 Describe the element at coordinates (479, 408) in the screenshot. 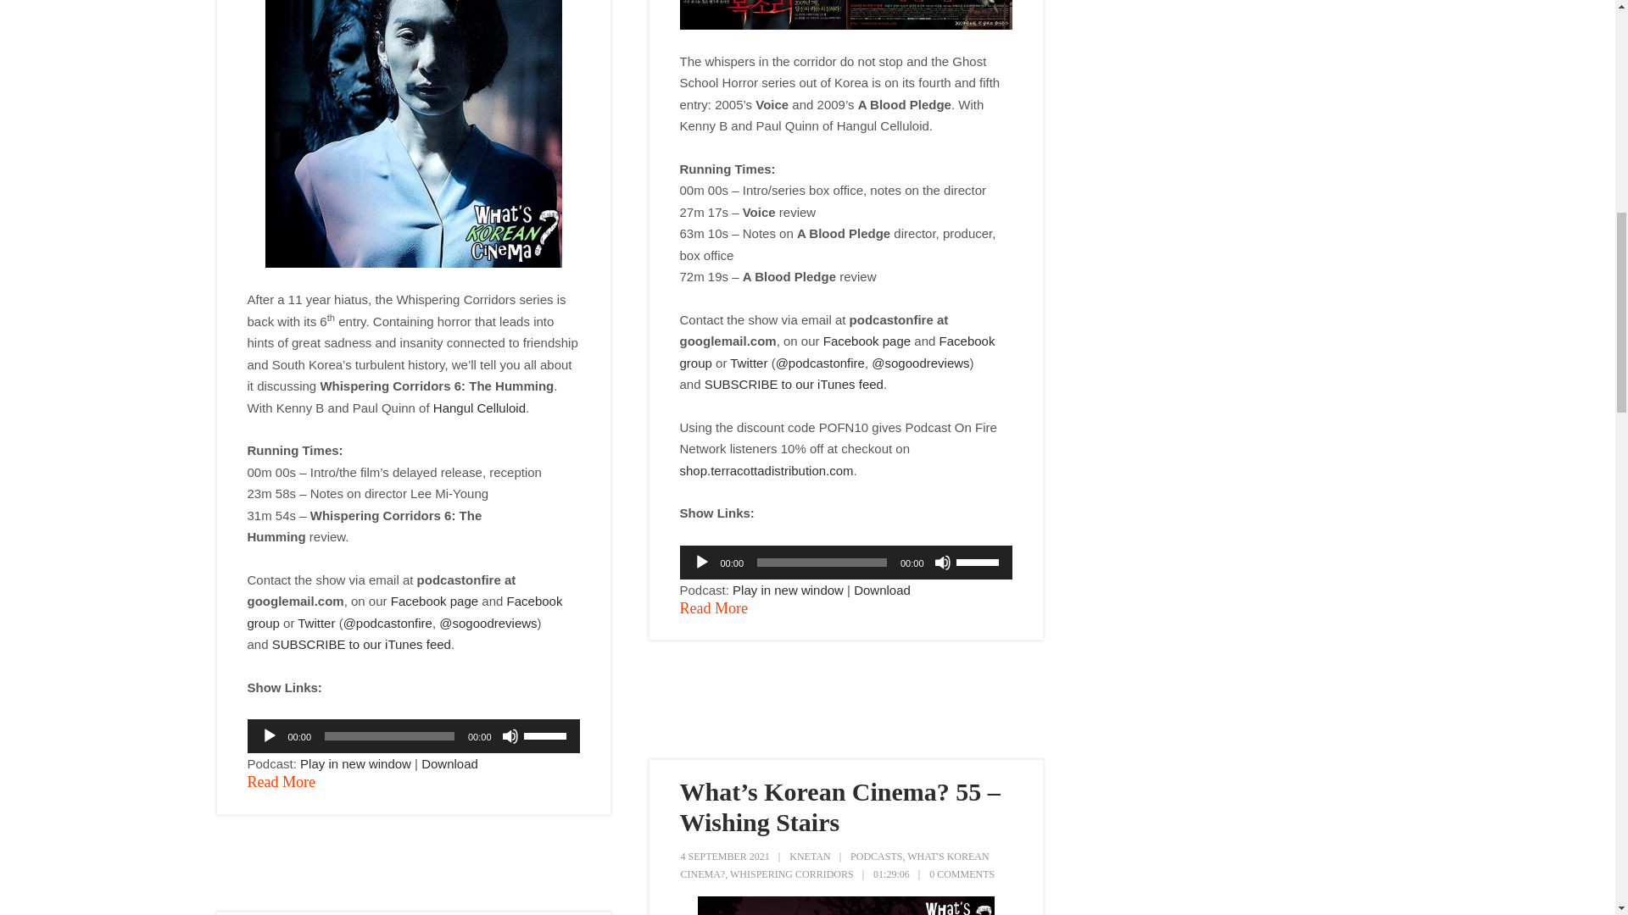

I see `Hangul Celluloid` at that location.